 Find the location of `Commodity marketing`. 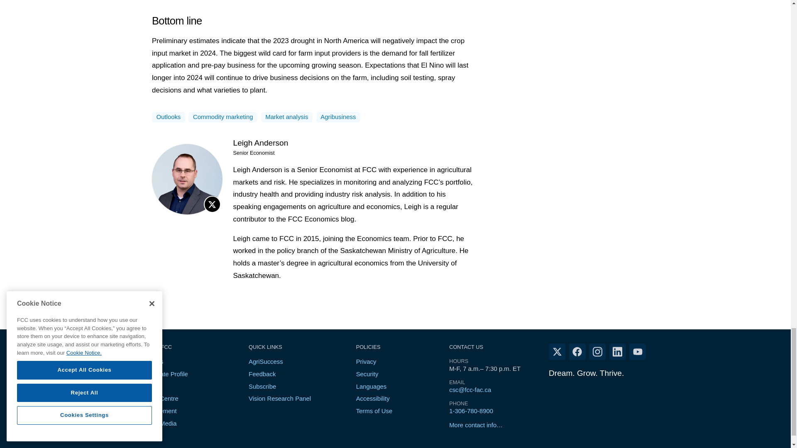

Commodity marketing is located at coordinates (222, 117).